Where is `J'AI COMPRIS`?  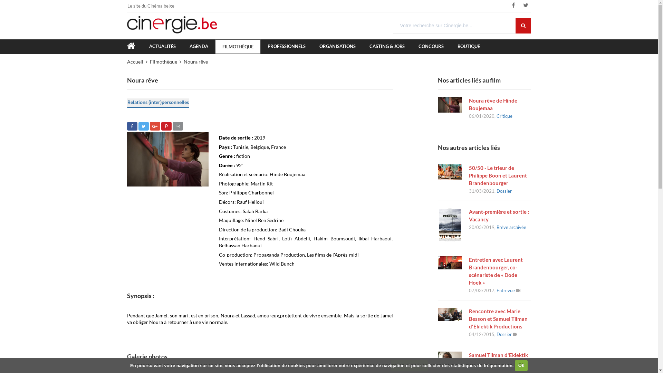
J'AI COMPRIS is located at coordinates (410, 365).